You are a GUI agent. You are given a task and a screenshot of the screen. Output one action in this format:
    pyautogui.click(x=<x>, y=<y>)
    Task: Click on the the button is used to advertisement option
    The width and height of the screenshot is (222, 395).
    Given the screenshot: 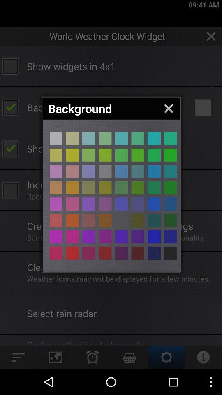 What is the action you would take?
    pyautogui.click(x=105, y=138)
    